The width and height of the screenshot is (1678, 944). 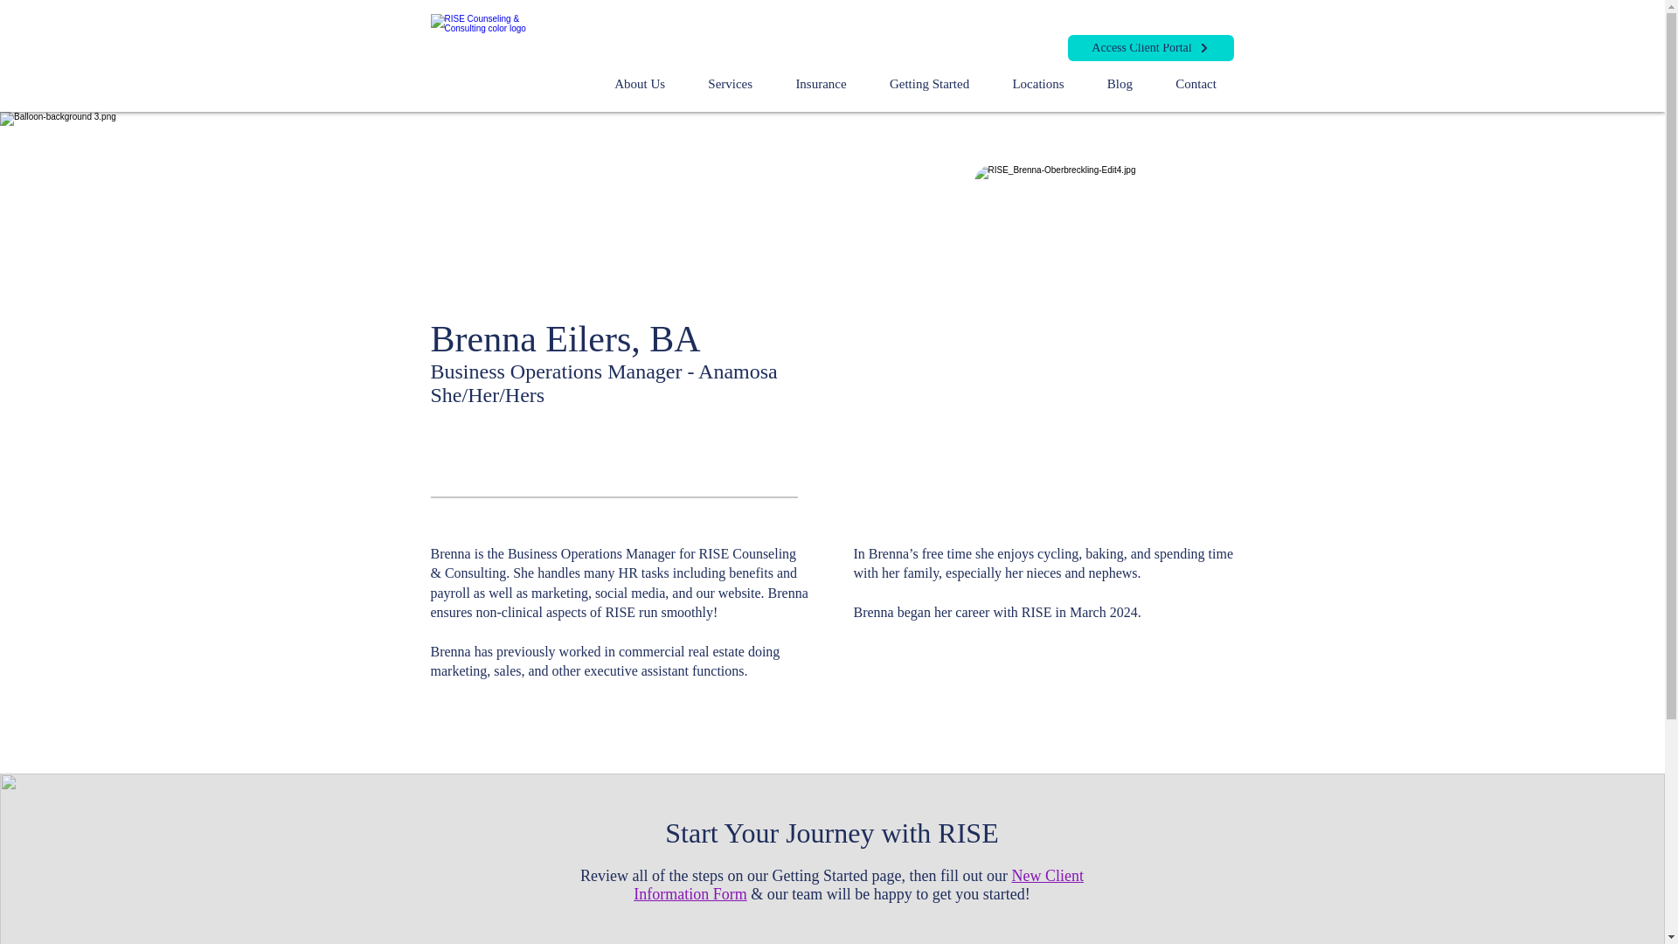 What do you see at coordinates (858, 885) in the screenshot?
I see `New Client Information Form` at bounding box center [858, 885].